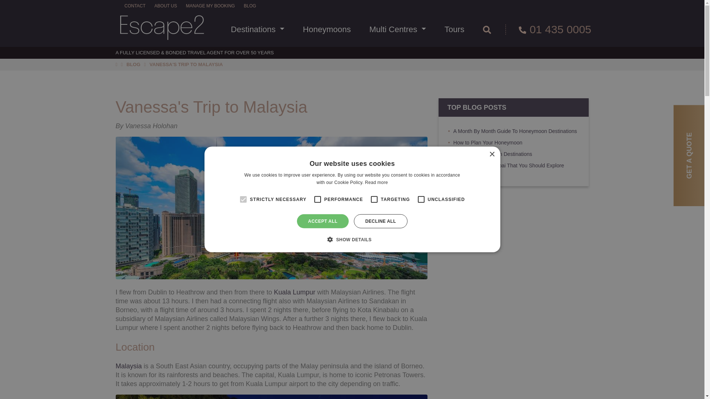  Describe the element at coordinates (135, 6) in the screenshot. I see `CONTACT` at that location.